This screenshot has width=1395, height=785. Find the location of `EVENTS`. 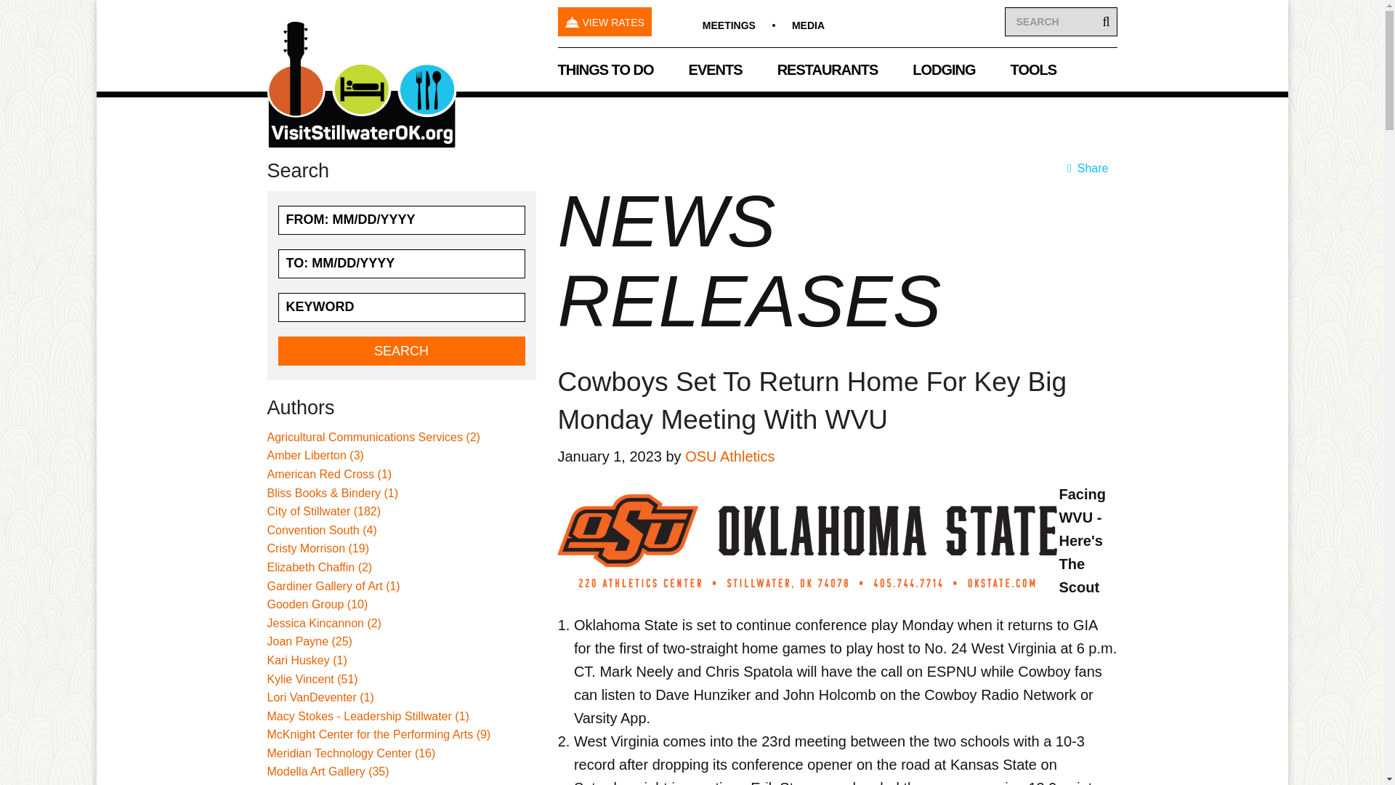

EVENTS is located at coordinates (715, 70).